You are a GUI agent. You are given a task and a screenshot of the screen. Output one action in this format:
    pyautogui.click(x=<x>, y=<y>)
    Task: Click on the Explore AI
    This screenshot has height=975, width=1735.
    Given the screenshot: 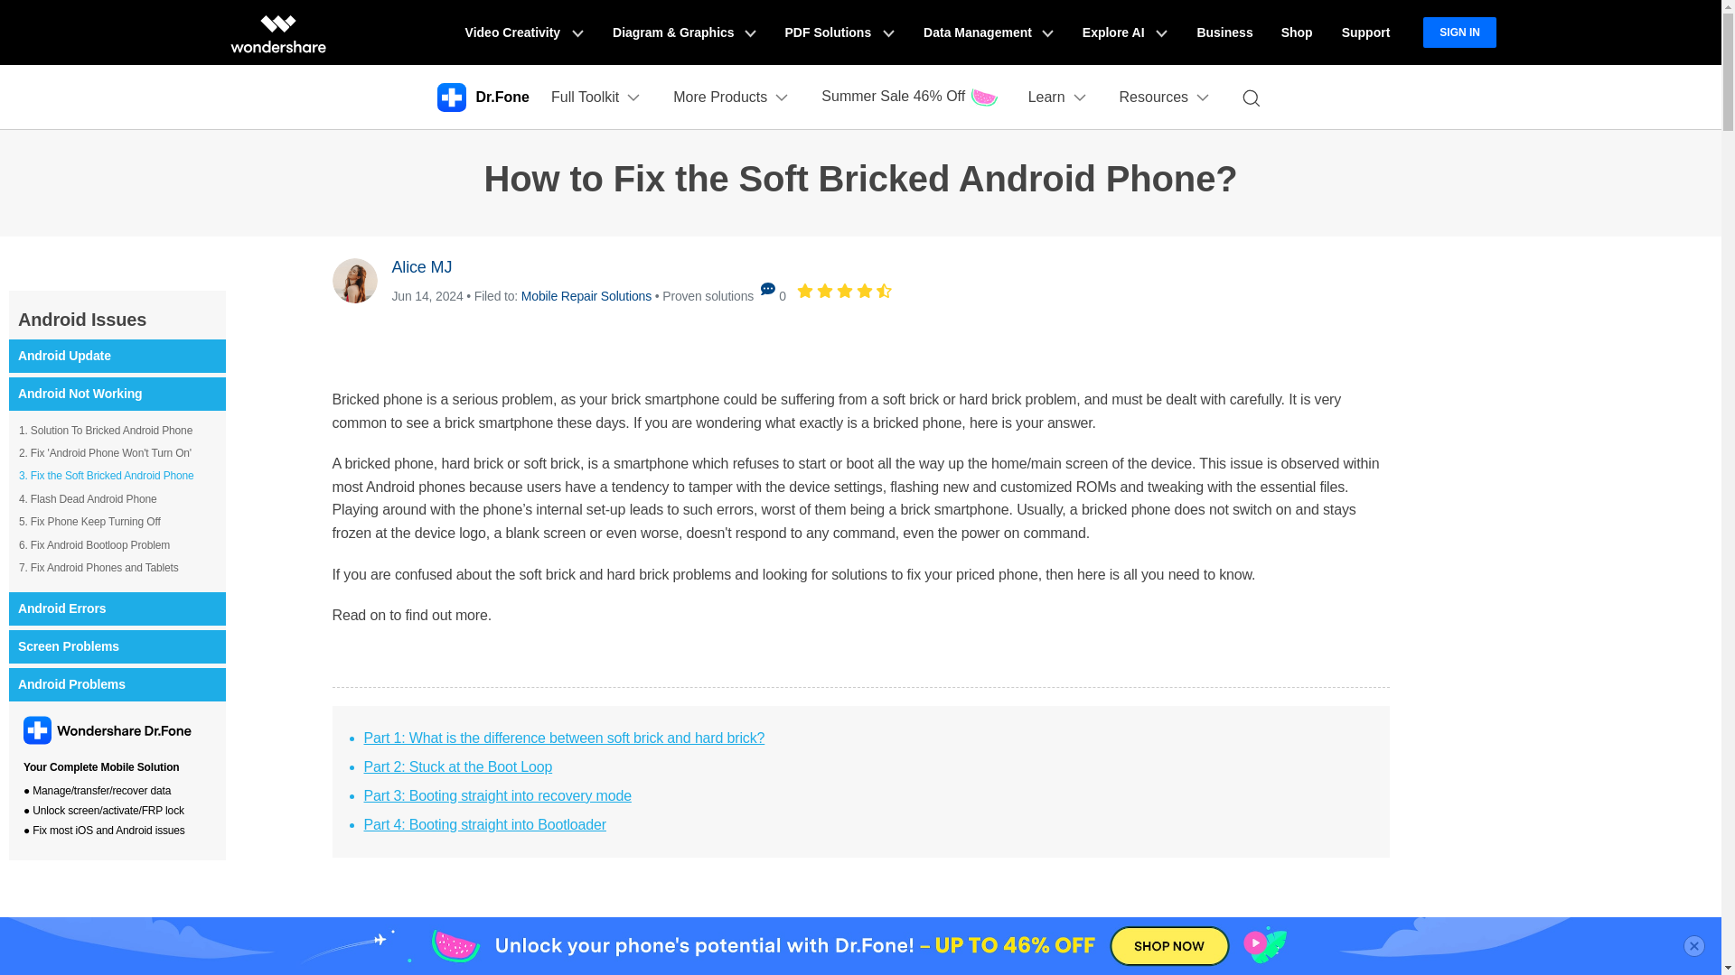 What is the action you would take?
    pyautogui.click(x=1124, y=32)
    